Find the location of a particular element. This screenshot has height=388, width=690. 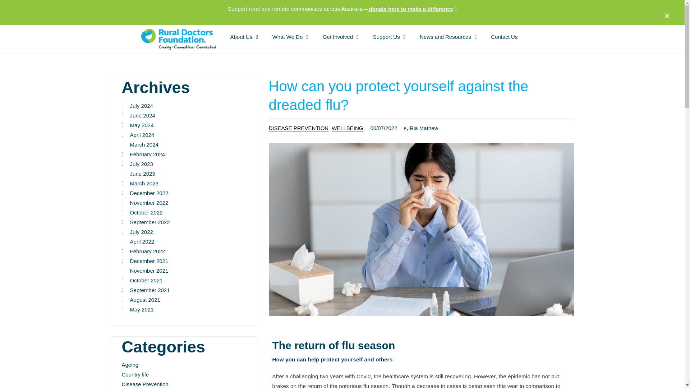

donate here to make a difference is located at coordinates (410, 9).